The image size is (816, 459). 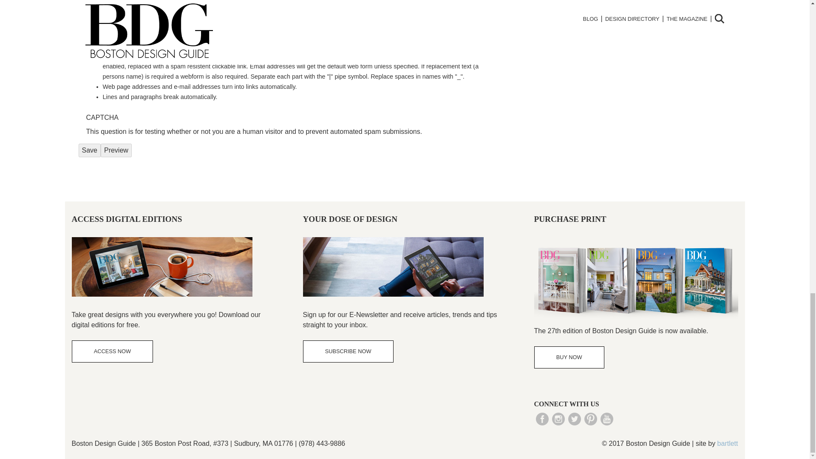 I want to click on Preview, so click(x=116, y=150).